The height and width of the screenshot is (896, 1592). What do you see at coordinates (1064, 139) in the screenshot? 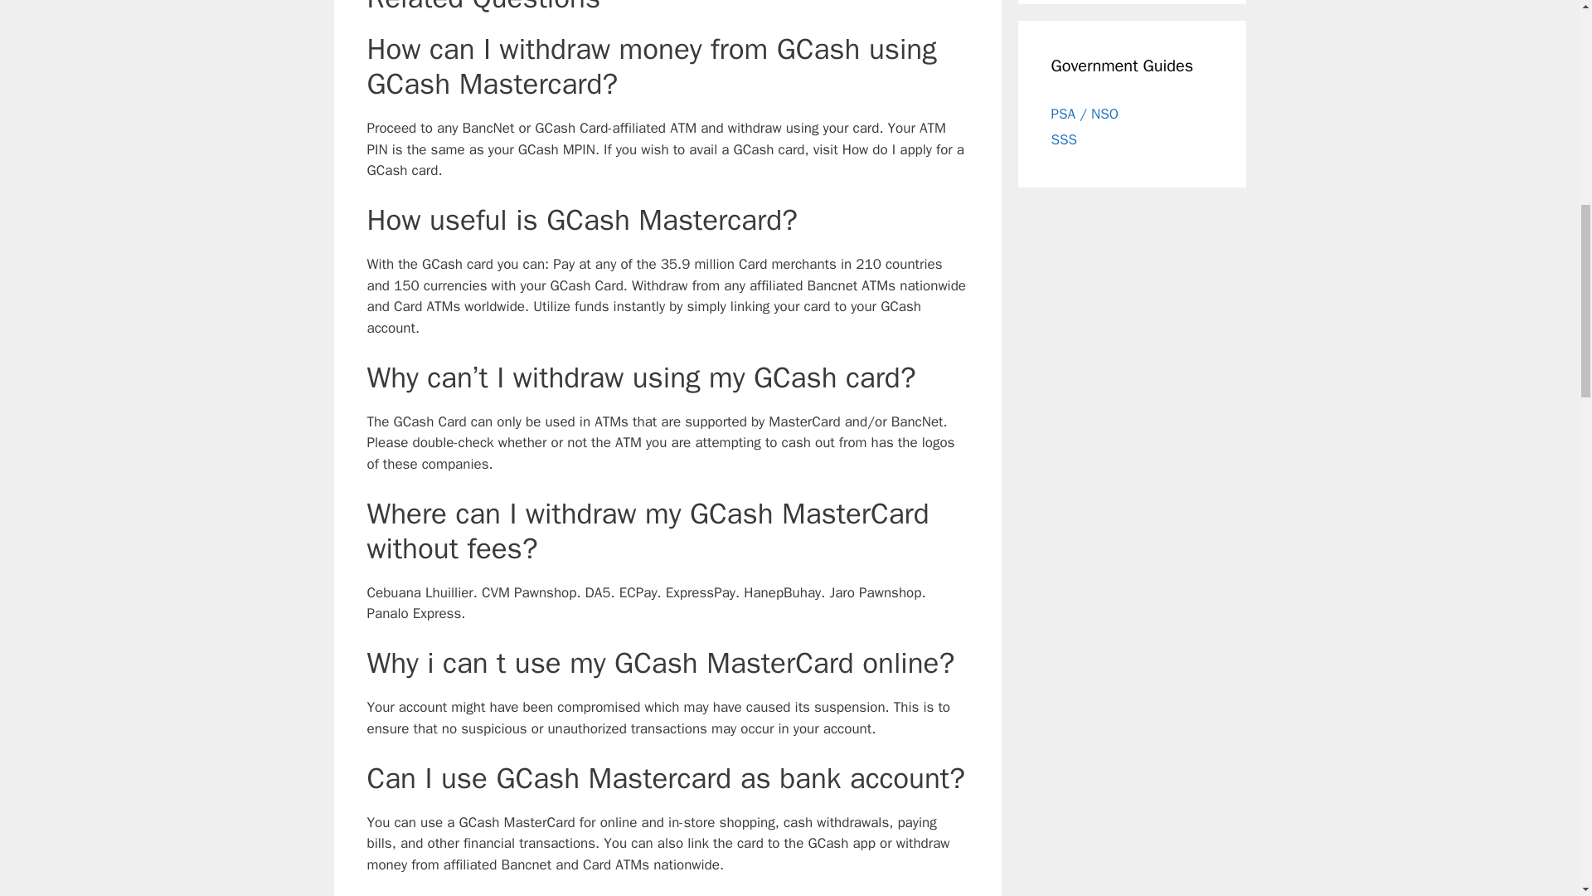
I see `SSS` at bounding box center [1064, 139].